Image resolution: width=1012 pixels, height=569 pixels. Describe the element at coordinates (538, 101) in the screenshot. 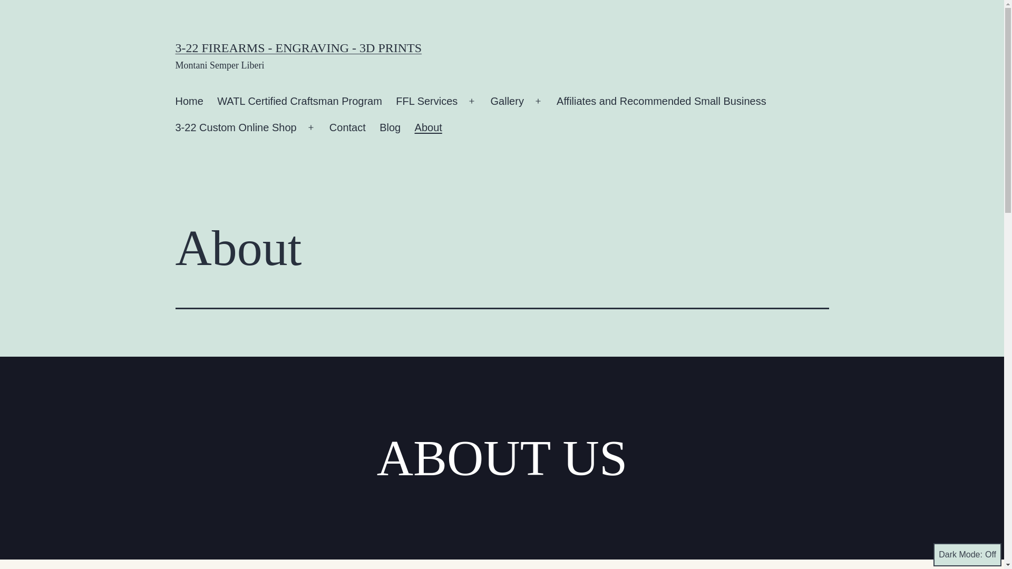

I see `Open menu` at that location.